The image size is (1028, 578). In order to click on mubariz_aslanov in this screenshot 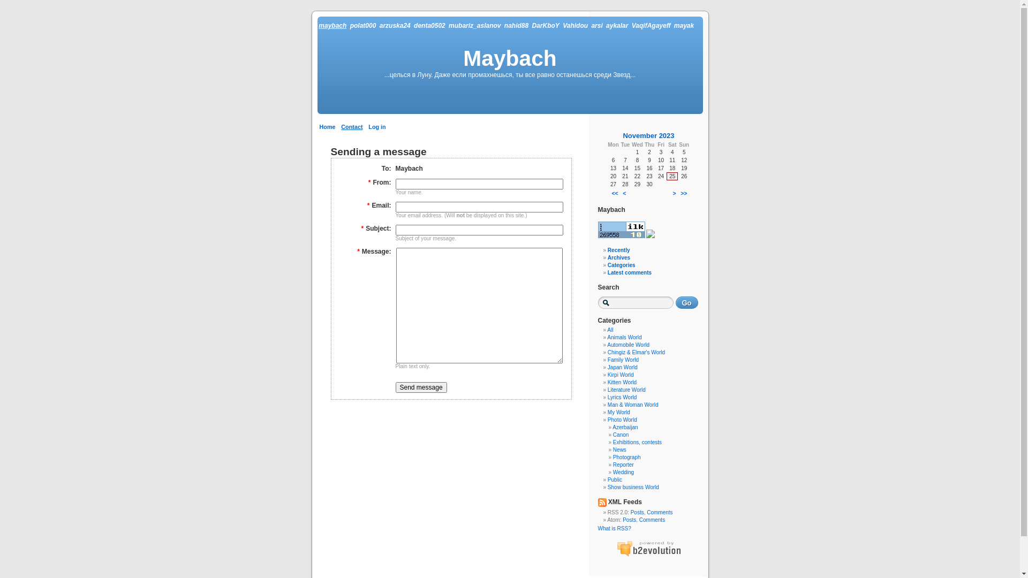, I will do `click(474, 26)`.